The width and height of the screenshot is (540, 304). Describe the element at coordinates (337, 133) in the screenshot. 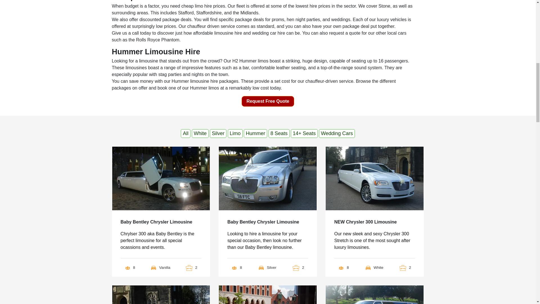

I see `Wedding Cars` at that location.